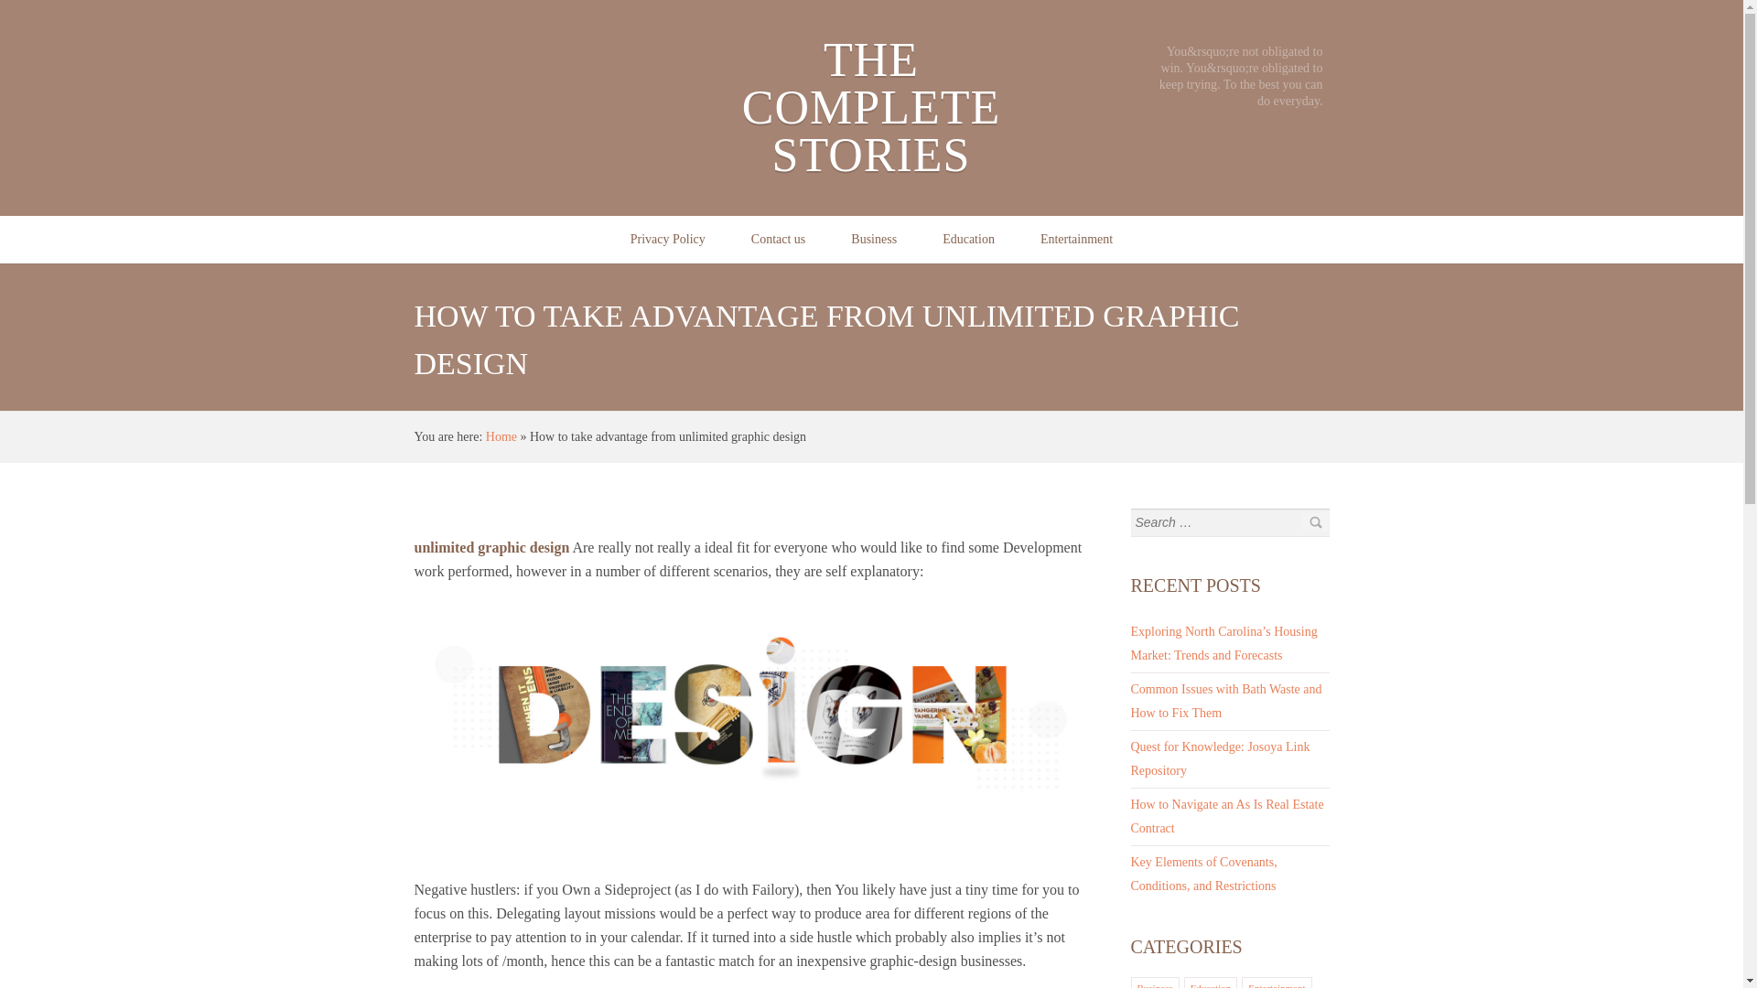 The height and width of the screenshot is (988, 1757). What do you see at coordinates (870, 106) in the screenshot?
I see `THE COMPLETE STORIES` at bounding box center [870, 106].